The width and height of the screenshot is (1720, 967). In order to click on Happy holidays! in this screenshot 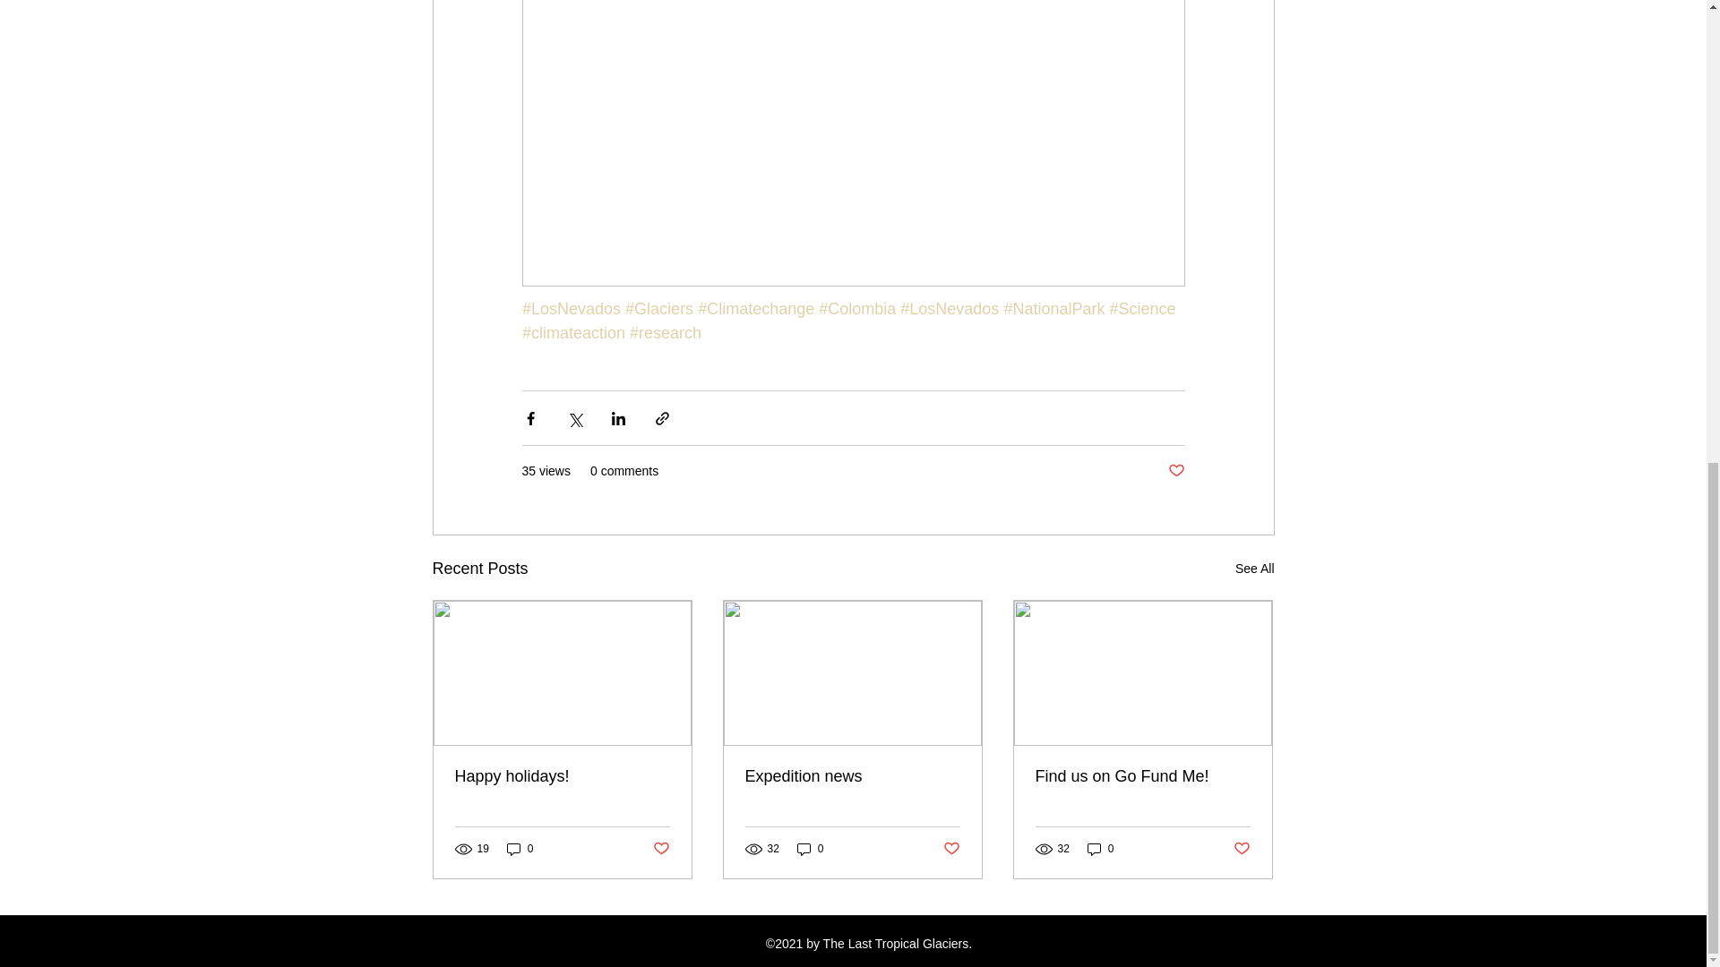, I will do `click(563, 777)`.